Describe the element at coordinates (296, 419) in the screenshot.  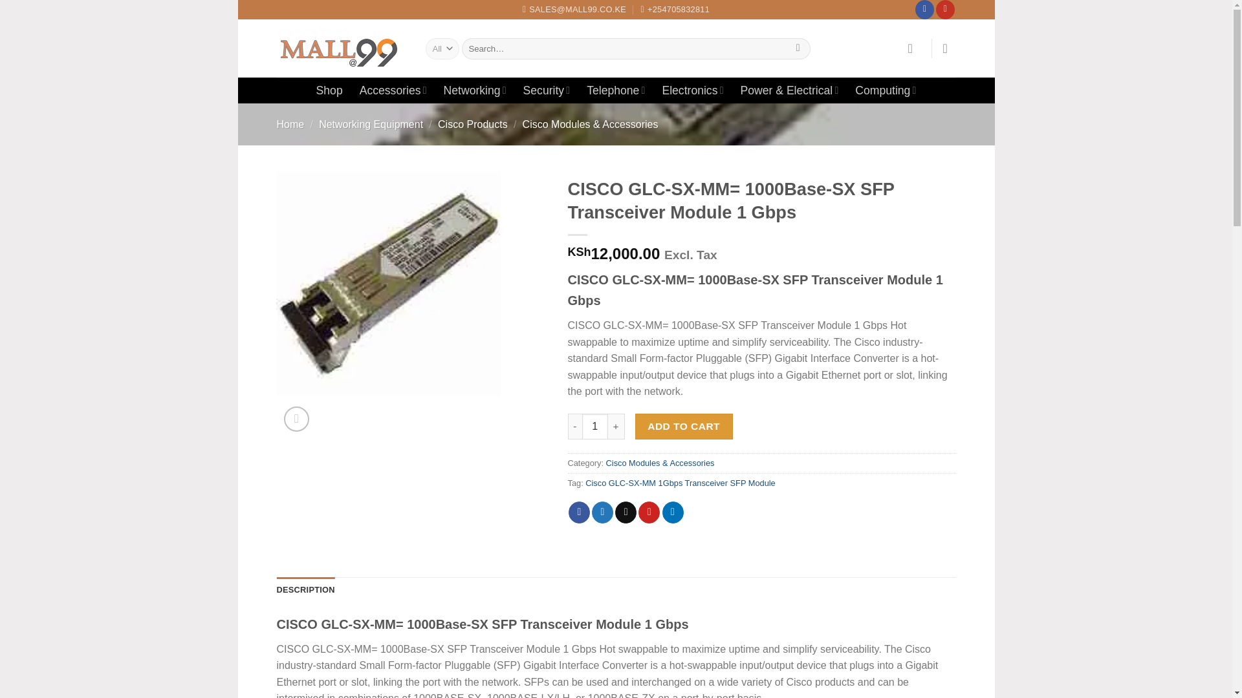
I see `Zoom` at that location.